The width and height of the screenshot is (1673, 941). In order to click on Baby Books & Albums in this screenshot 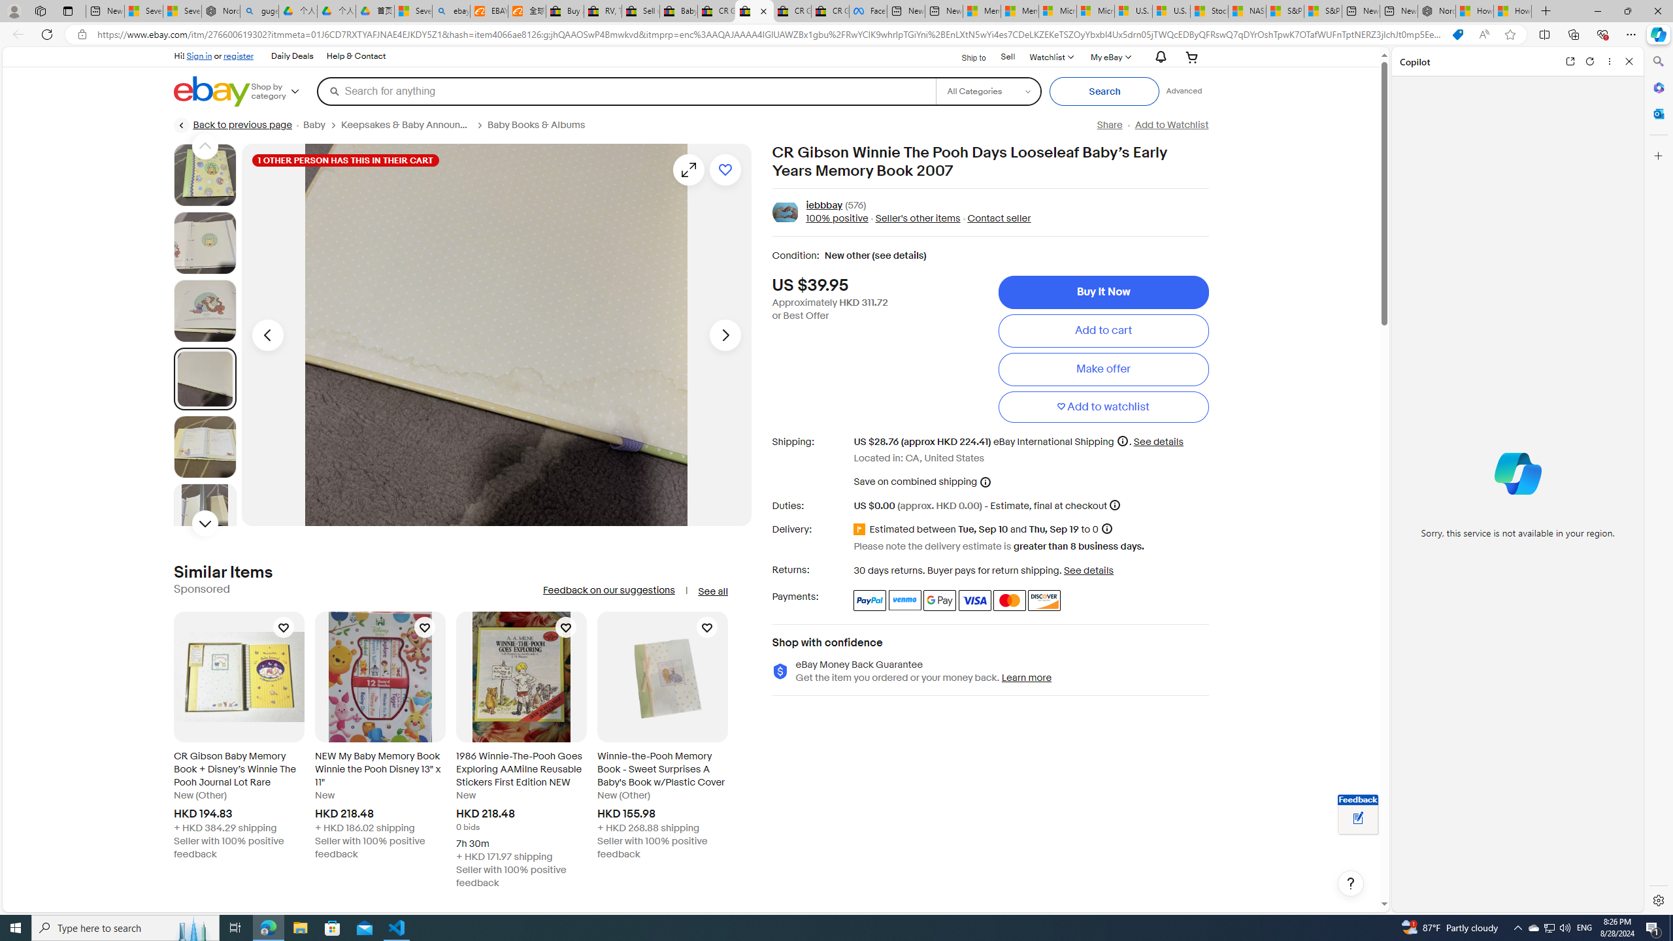, I will do `click(541, 125)`.